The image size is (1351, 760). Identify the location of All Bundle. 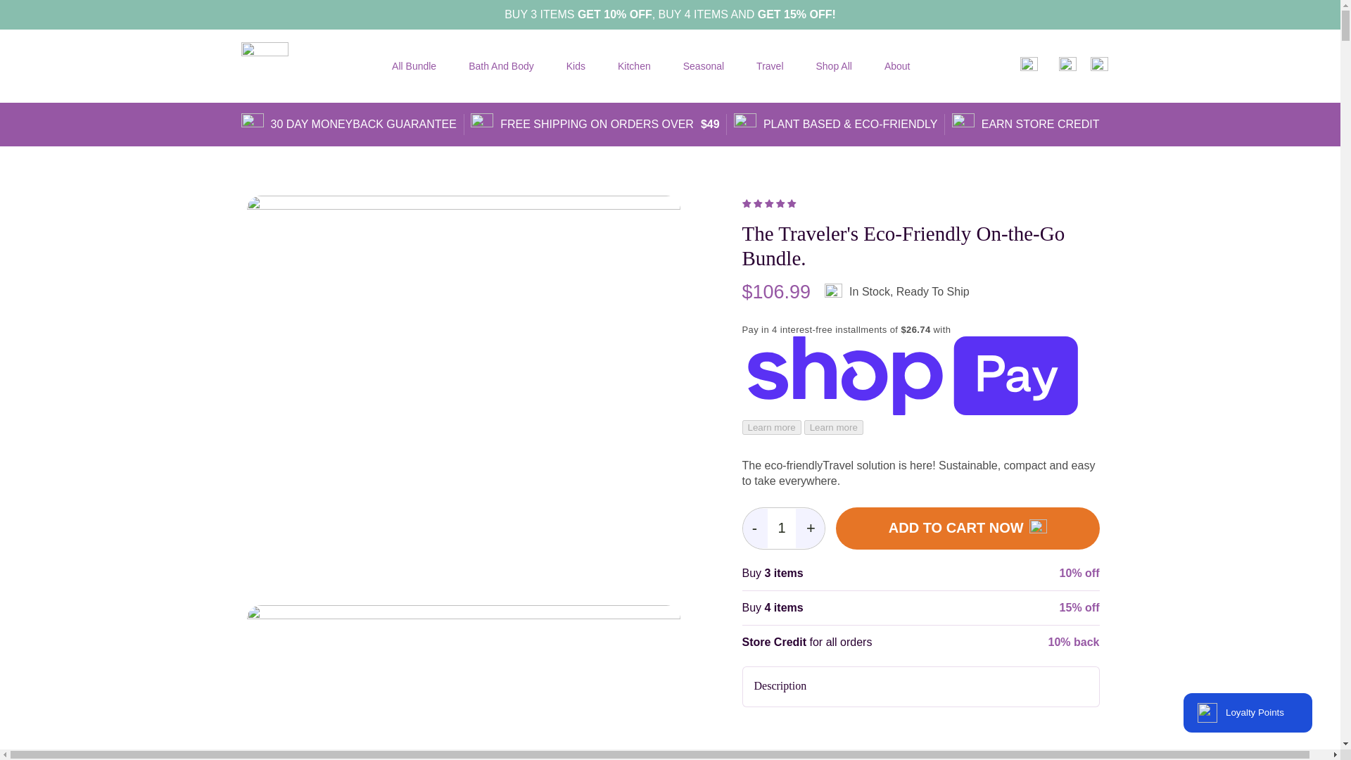
(414, 66).